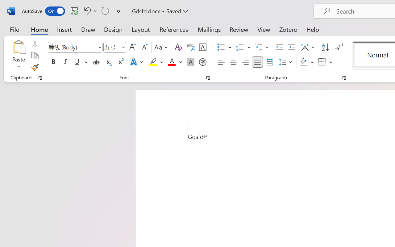 The height and width of the screenshot is (247, 395). What do you see at coordinates (286, 62) in the screenshot?
I see `Line and Paragraph Spacing` at bounding box center [286, 62].